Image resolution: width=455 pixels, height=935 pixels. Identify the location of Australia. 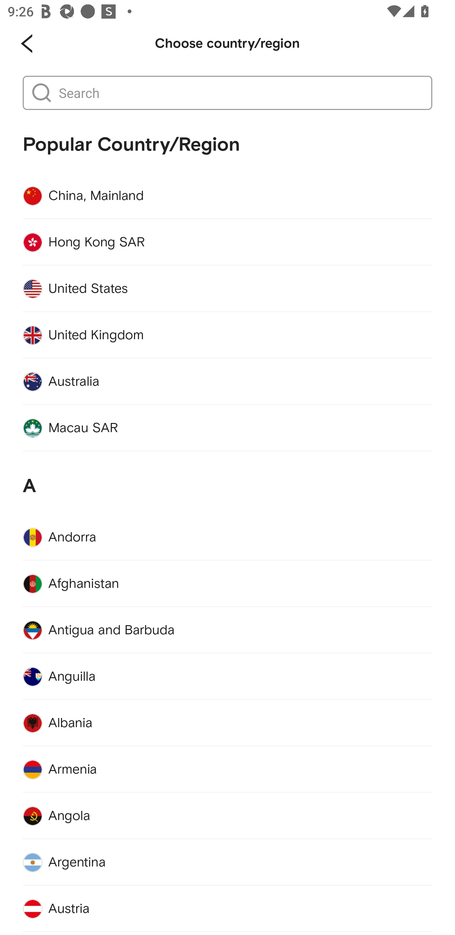
(227, 381).